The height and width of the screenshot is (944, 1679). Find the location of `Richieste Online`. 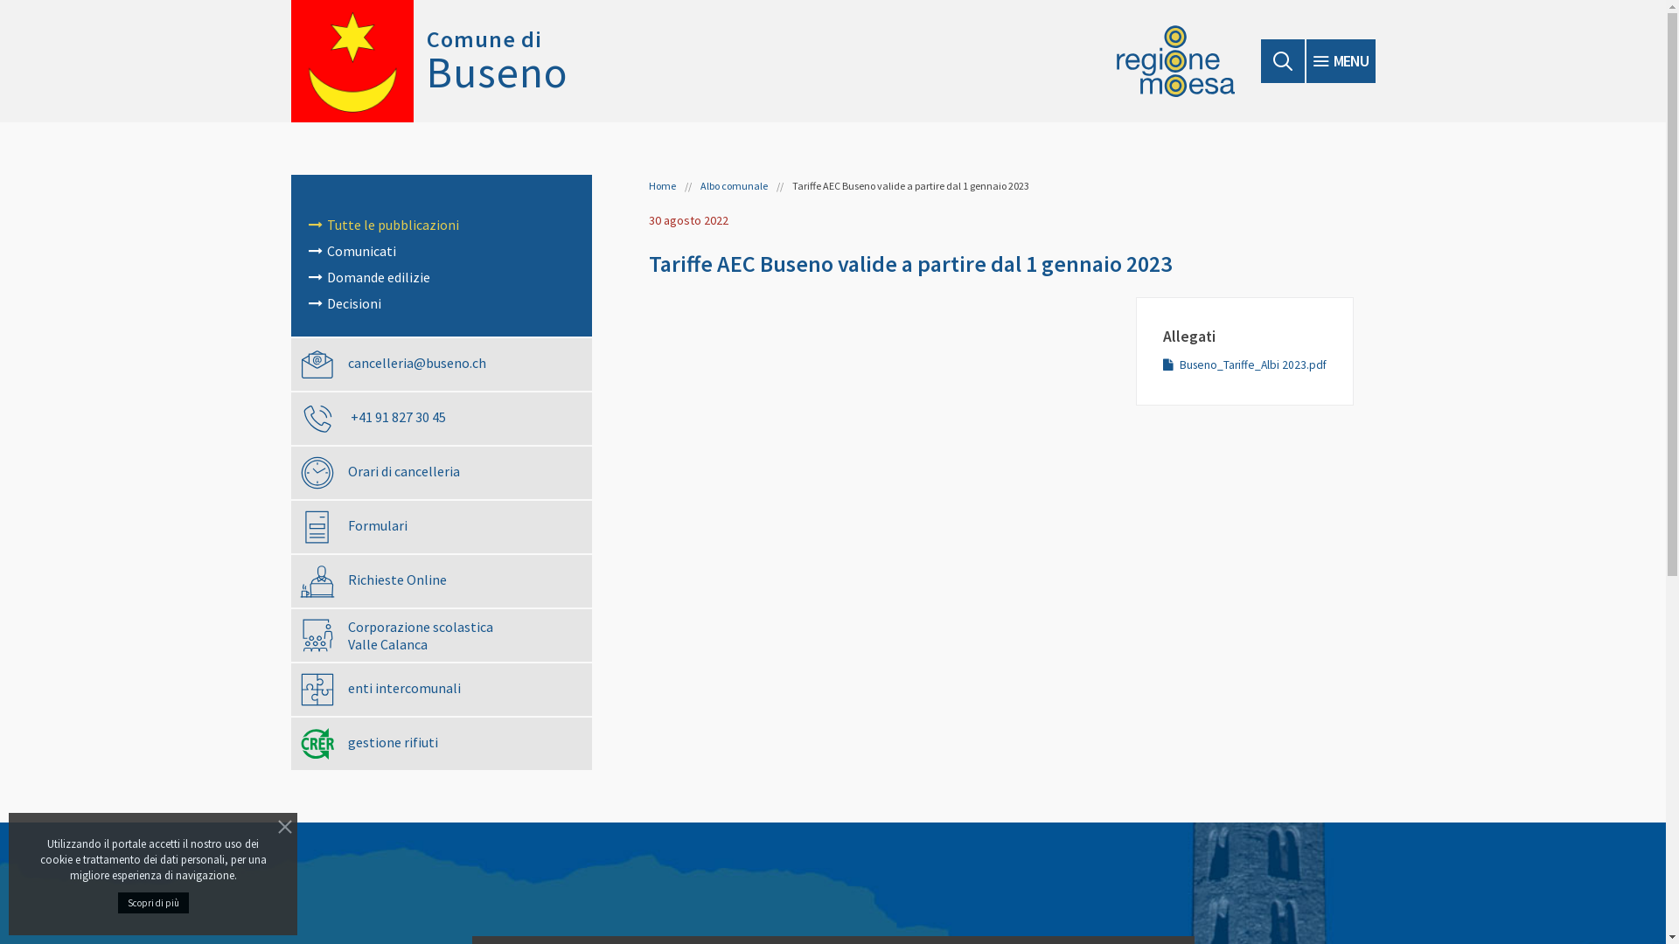

Richieste Online is located at coordinates (441, 580).